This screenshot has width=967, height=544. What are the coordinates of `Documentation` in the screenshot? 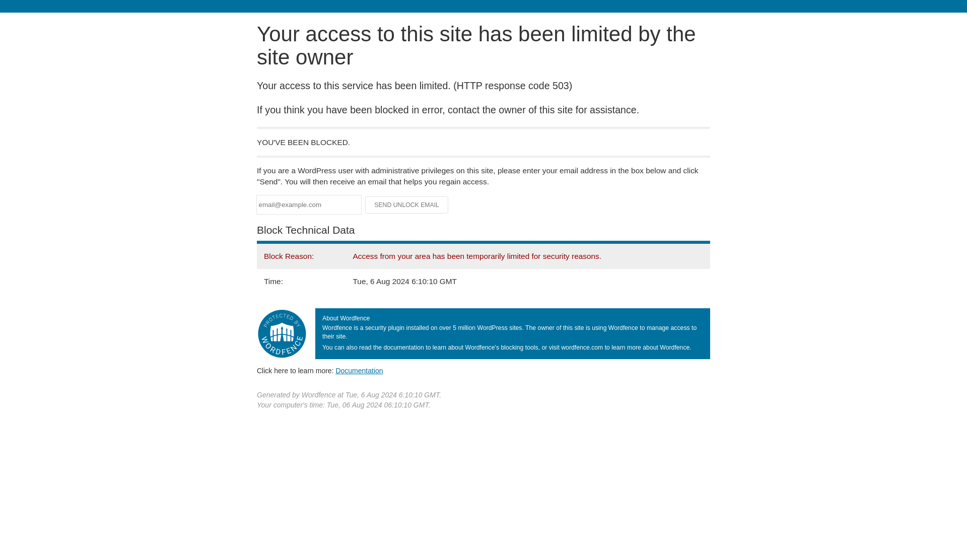 It's located at (359, 371).